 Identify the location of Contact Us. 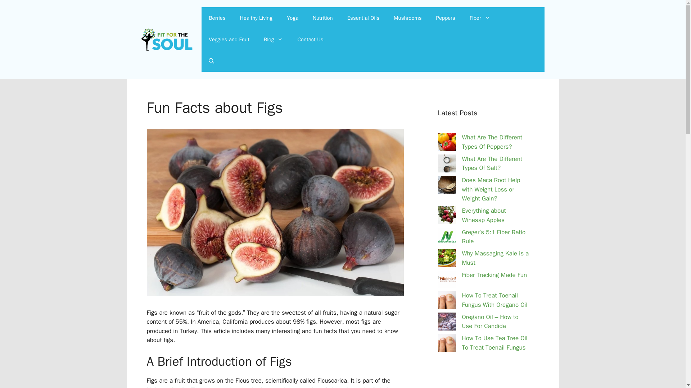
(310, 40).